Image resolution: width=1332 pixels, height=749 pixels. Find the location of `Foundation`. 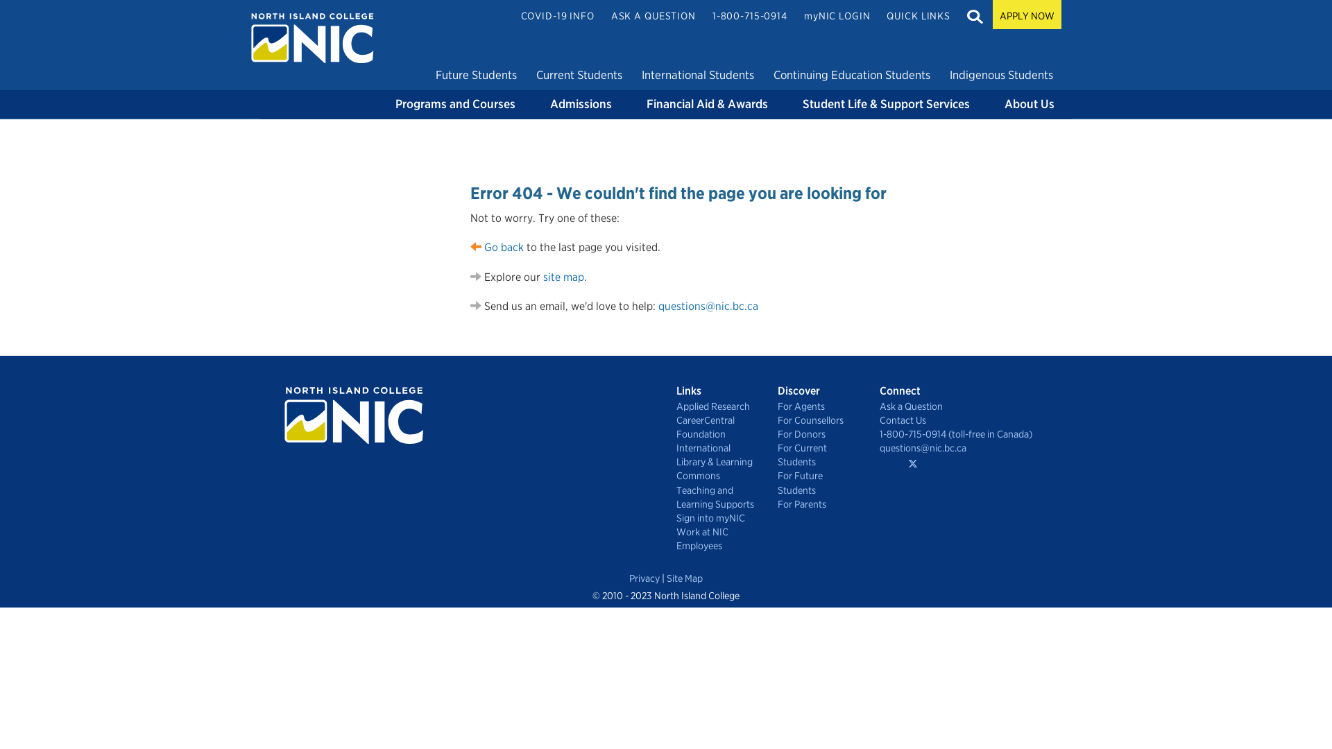

Foundation is located at coordinates (717, 434).